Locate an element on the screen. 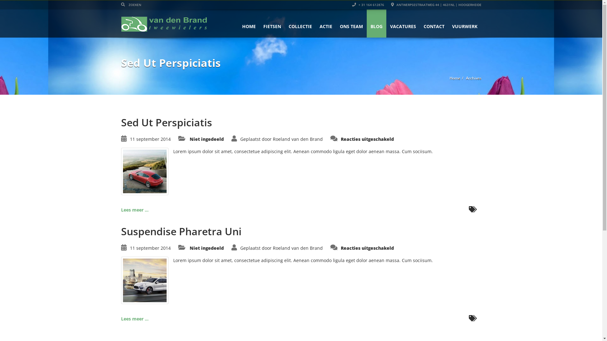 This screenshot has height=341, width=607. Suspendise Pharetra Uni is located at coordinates (181, 231).